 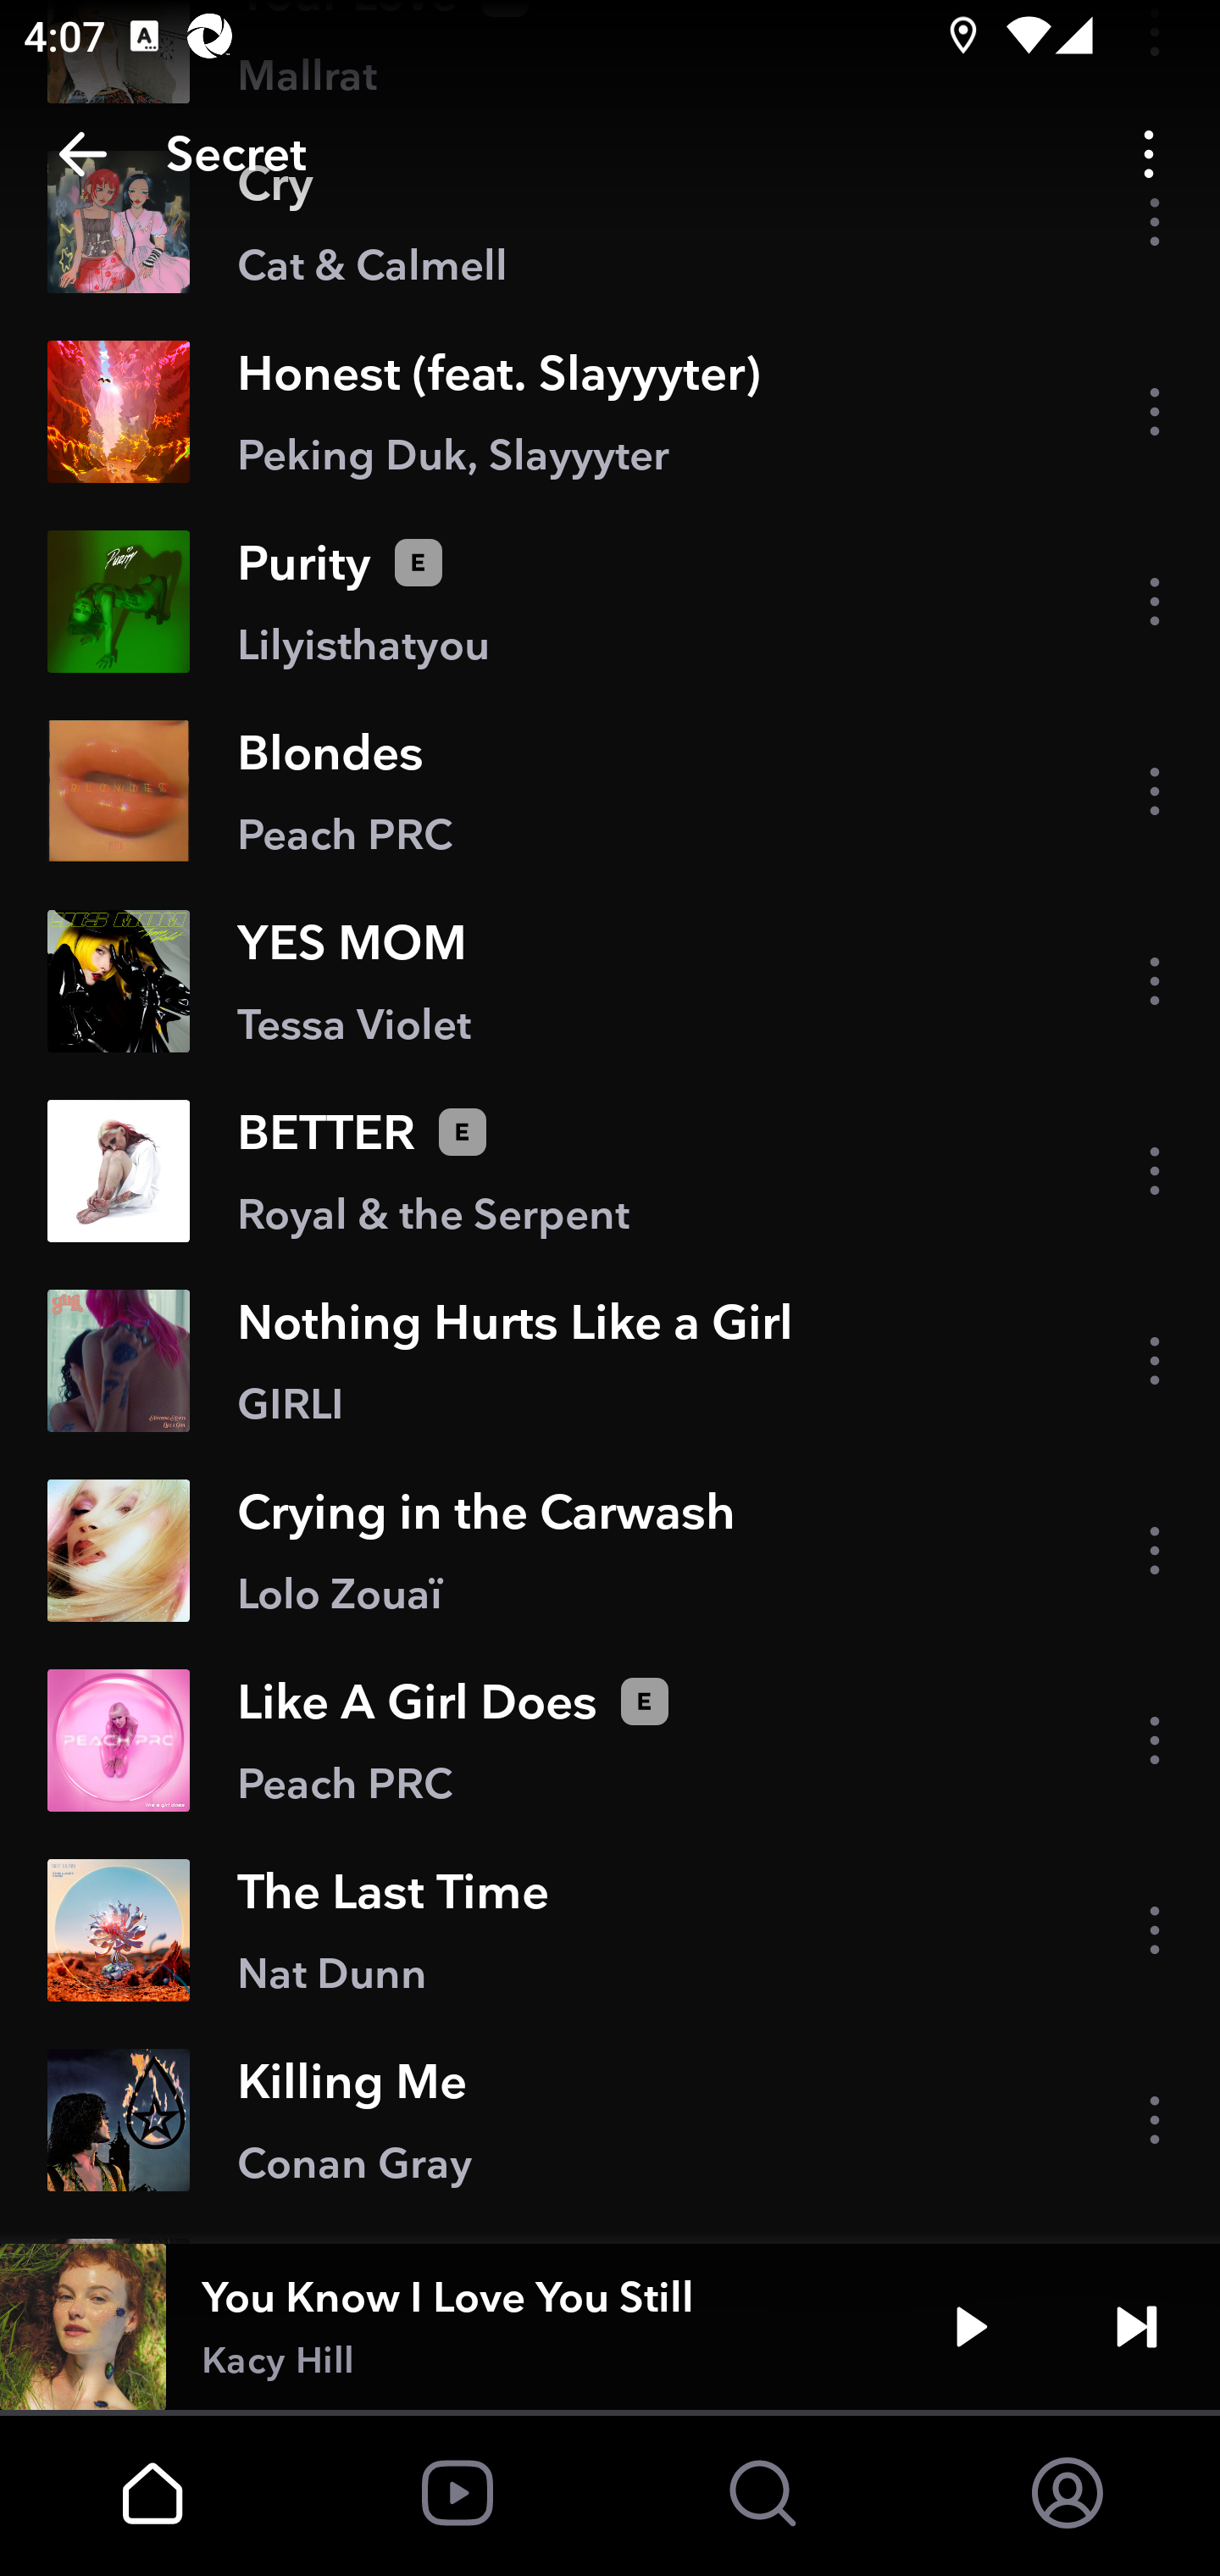 What do you see at coordinates (610, 412) in the screenshot?
I see `Honest (feat. Slayyyter) Peking Duk, Slayyyter` at bounding box center [610, 412].